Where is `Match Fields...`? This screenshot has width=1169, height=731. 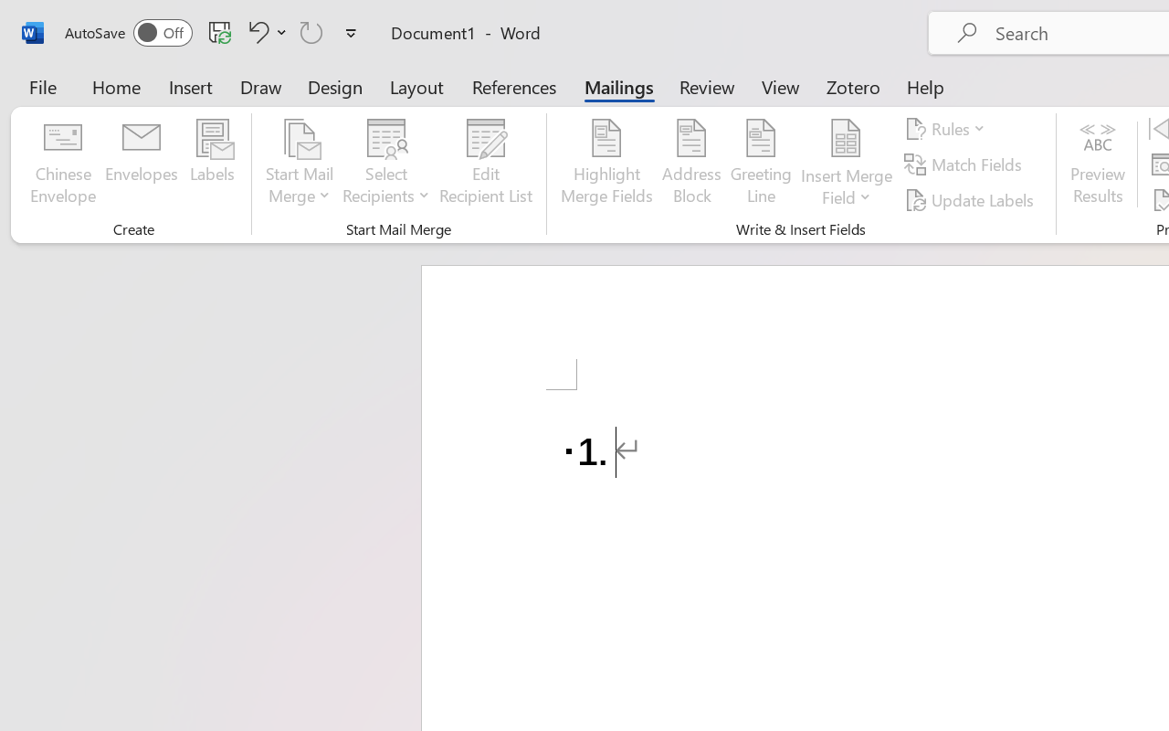
Match Fields... is located at coordinates (966, 164).